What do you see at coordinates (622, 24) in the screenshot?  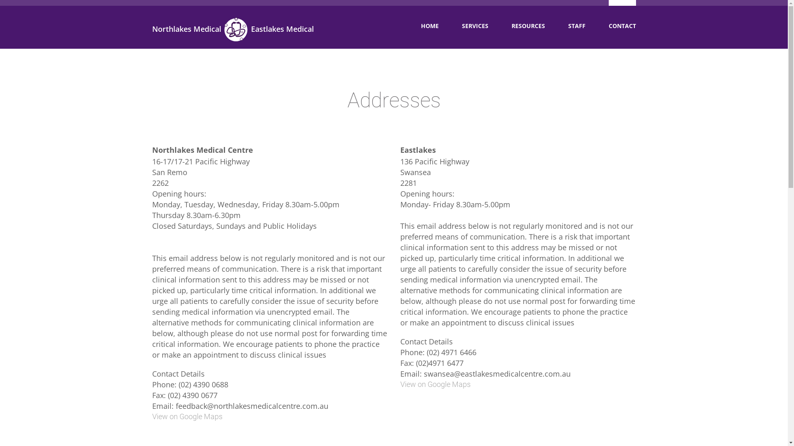 I see `CONTACT` at bounding box center [622, 24].